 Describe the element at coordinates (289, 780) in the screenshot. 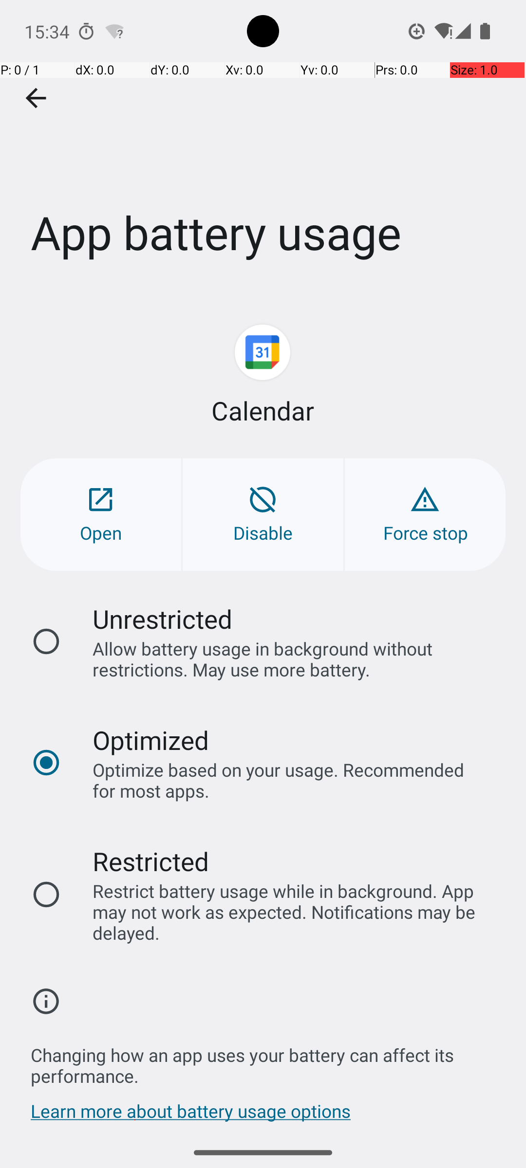

I see `Optimize based on your usage. Recommended for most apps.` at that location.